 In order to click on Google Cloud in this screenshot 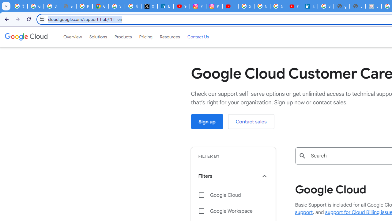, I will do `click(26, 37)`.